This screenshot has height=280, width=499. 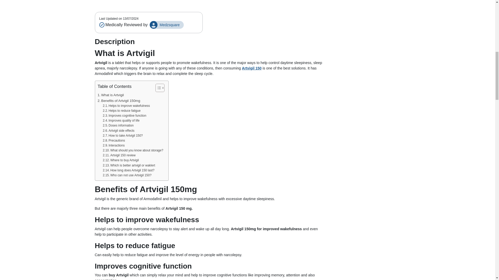 I want to click on Interactions, so click(x=113, y=144).